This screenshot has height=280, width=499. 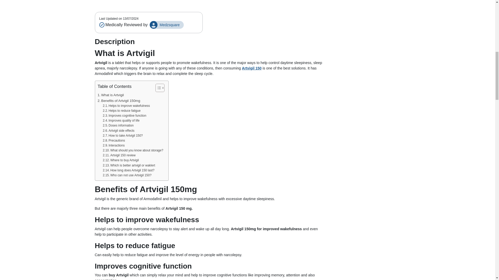 I want to click on Interactions, so click(x=113, y=144).